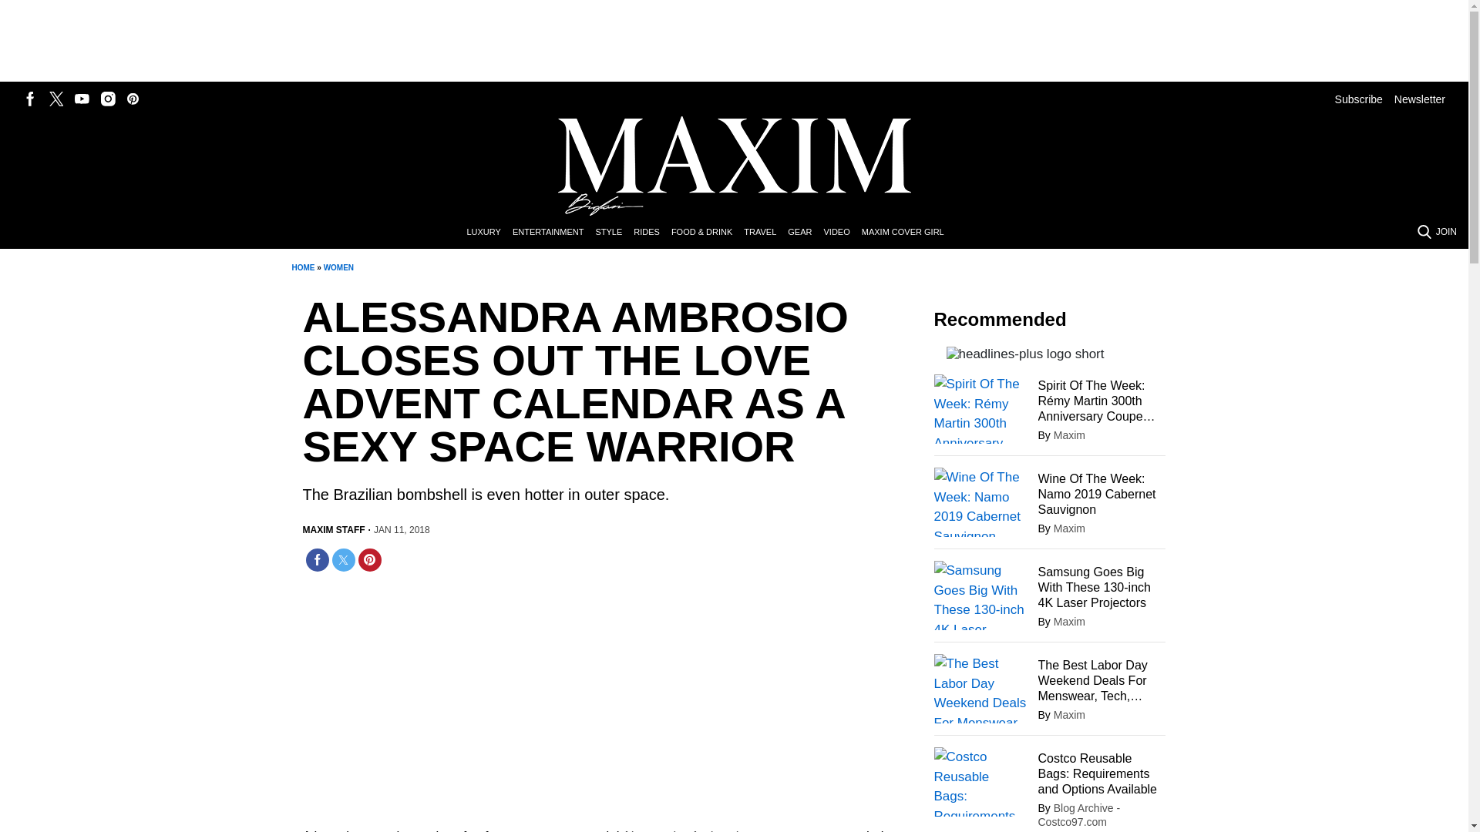 Image resolution: width=1480 pixels, height=832 pixels. I want to click on Newsletter, so click(1420, 99).